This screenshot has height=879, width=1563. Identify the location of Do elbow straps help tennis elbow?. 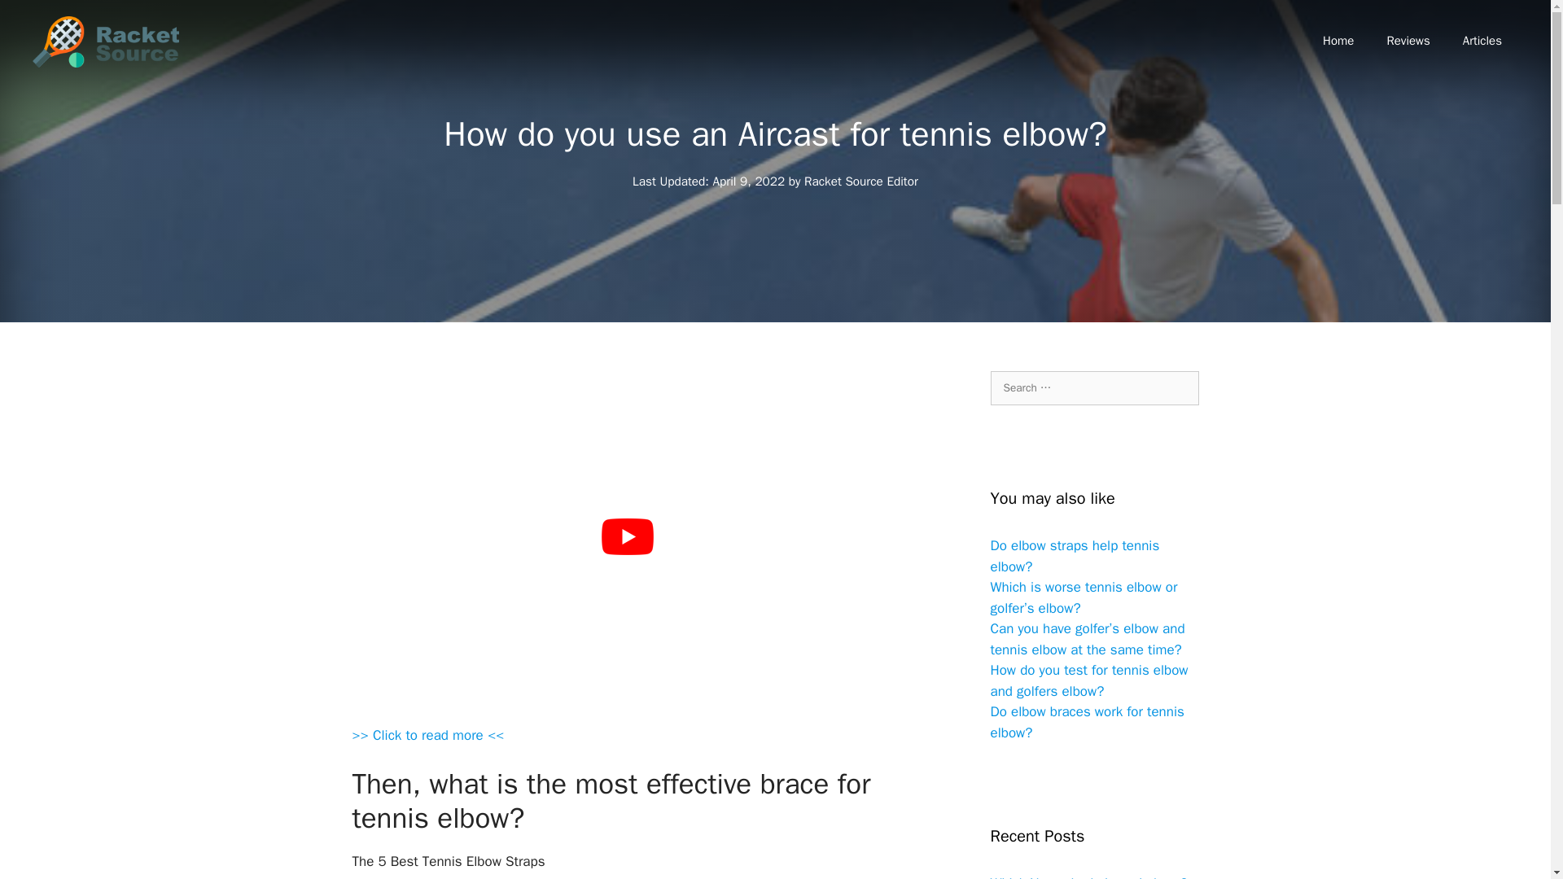
(1075, 556).